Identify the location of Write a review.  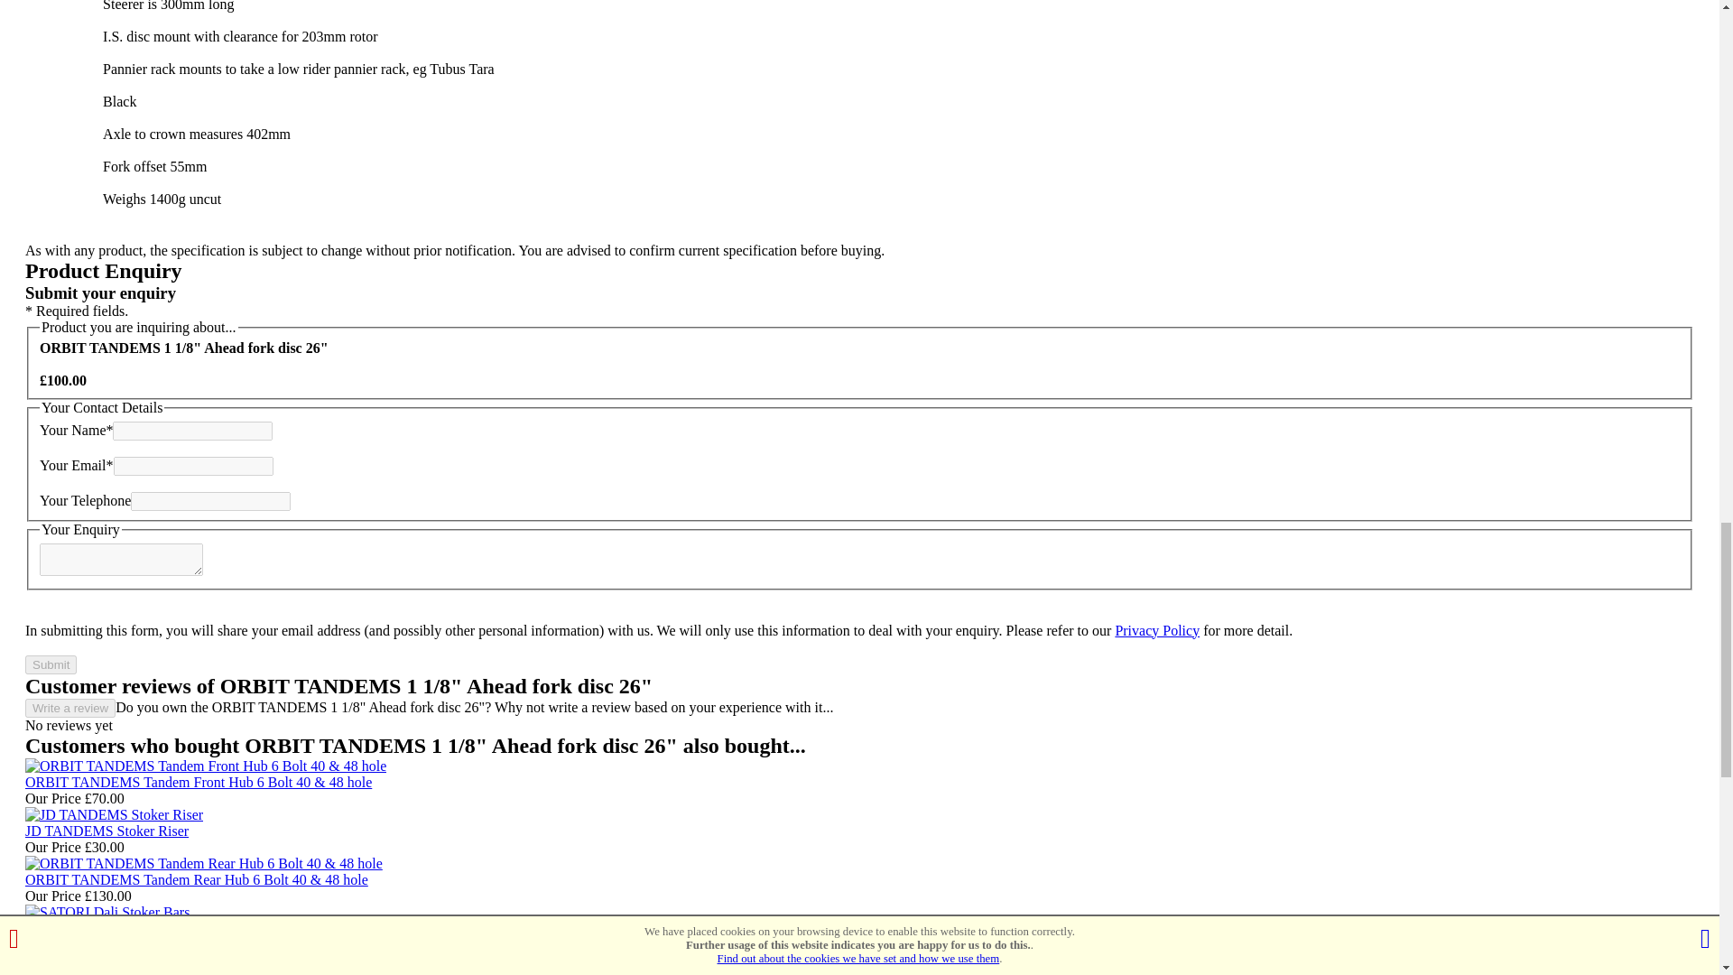
(70, 708).